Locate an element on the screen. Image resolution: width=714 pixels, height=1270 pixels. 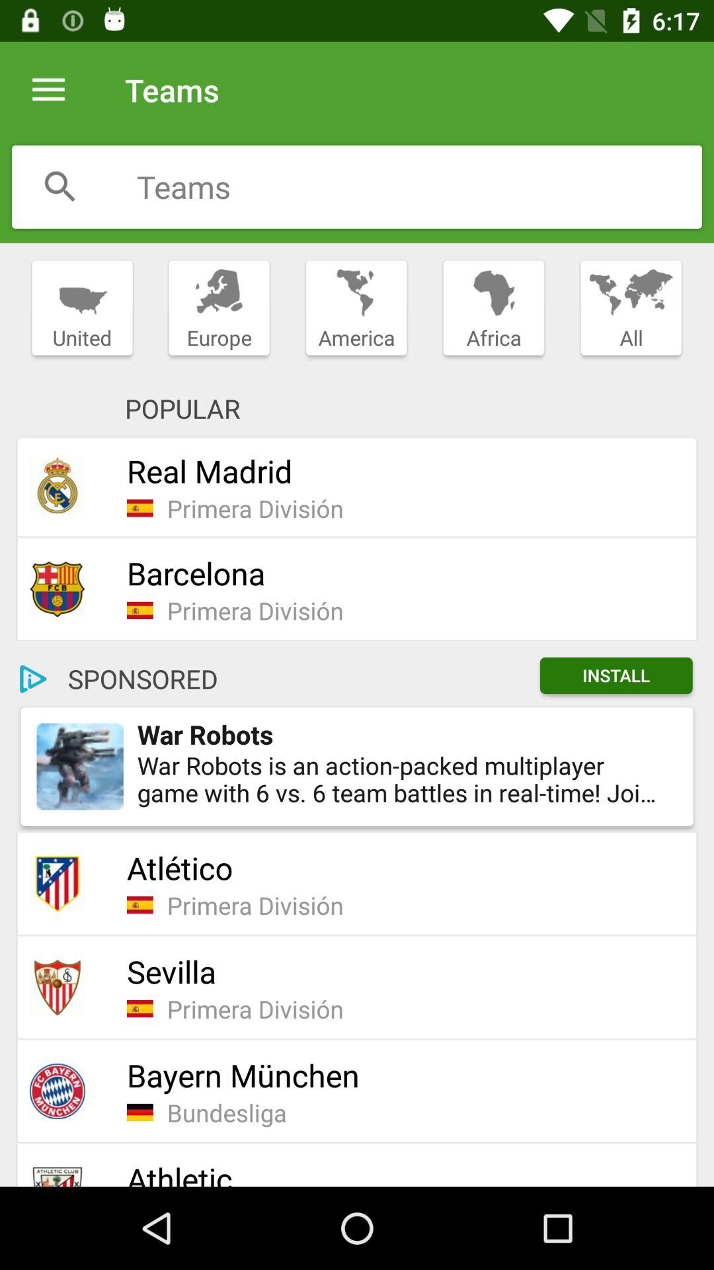
turn on the icon to the right of the united states item is located at coordinates (219, 308).